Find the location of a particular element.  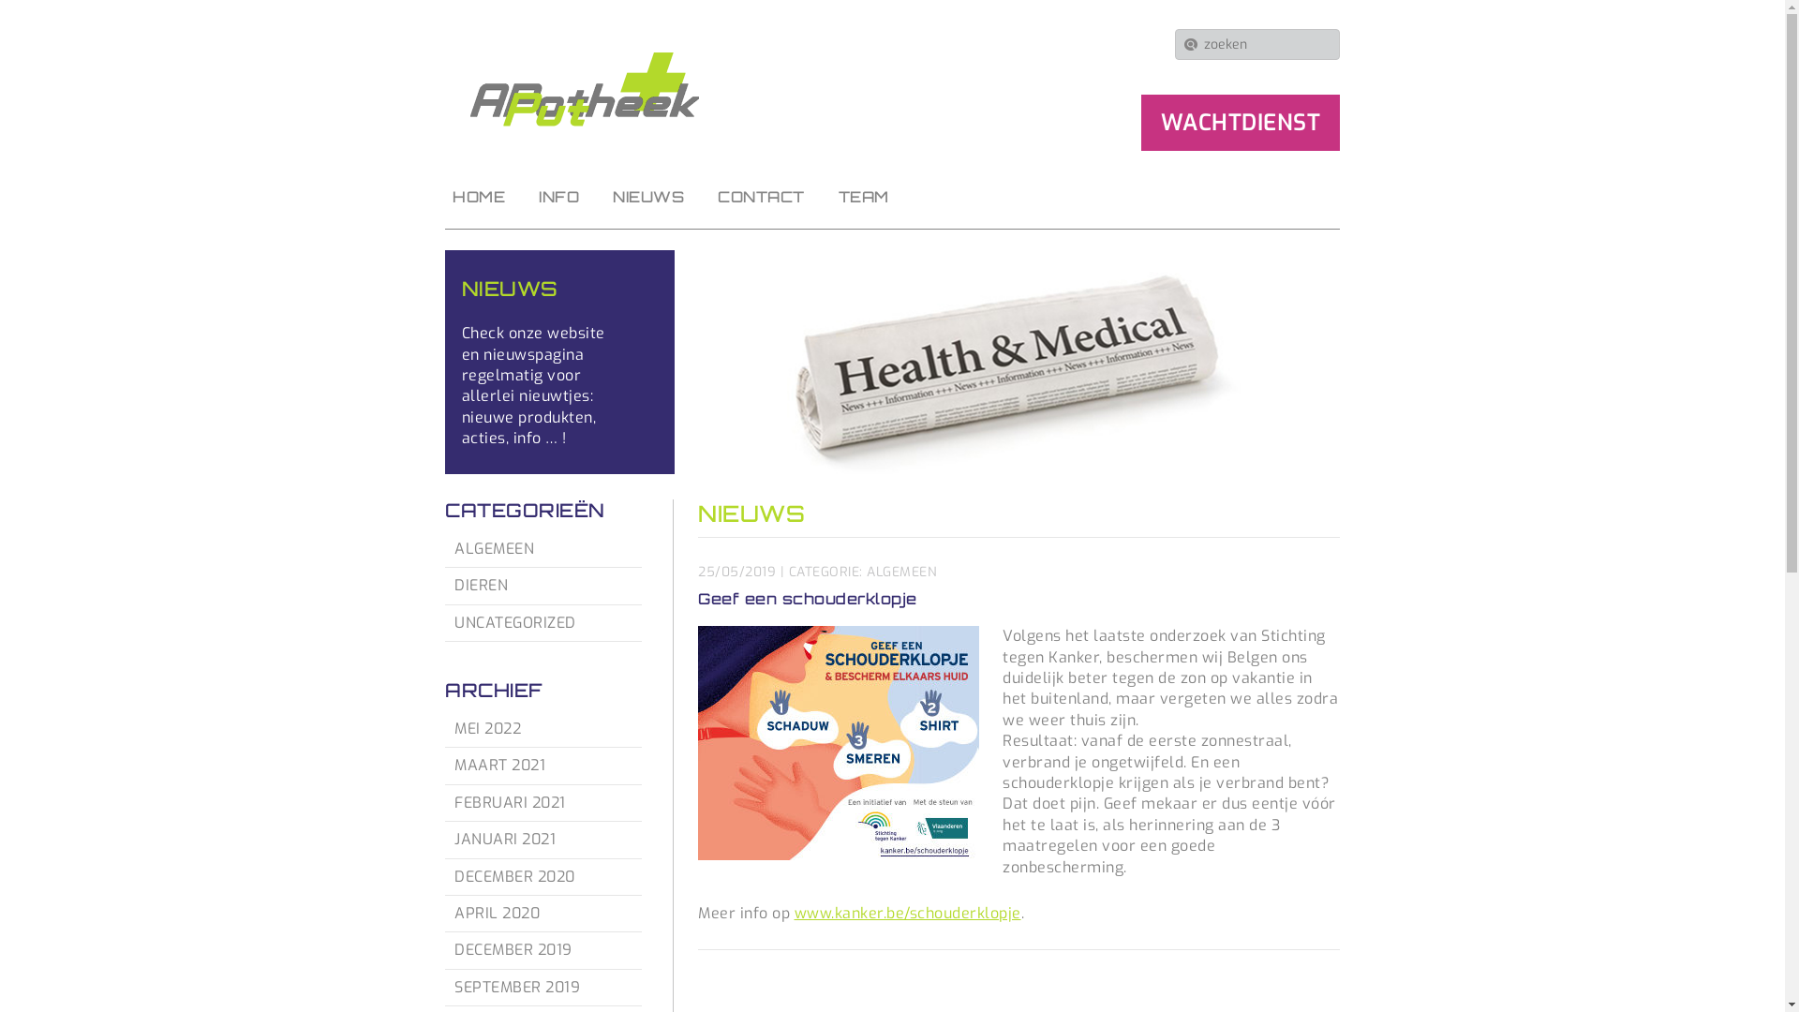

MEI 2022 is located at coordinates (543, 729).